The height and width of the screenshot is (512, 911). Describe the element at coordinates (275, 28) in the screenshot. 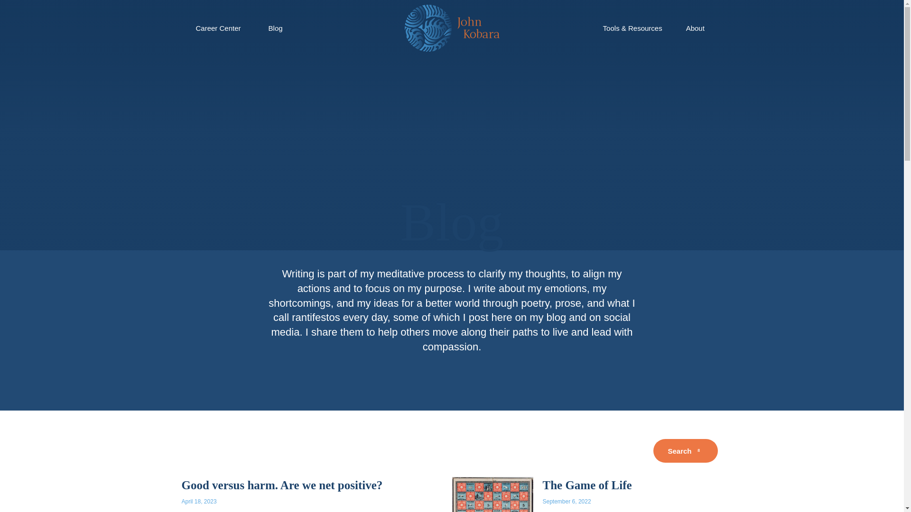

I see `Blog` at that location.